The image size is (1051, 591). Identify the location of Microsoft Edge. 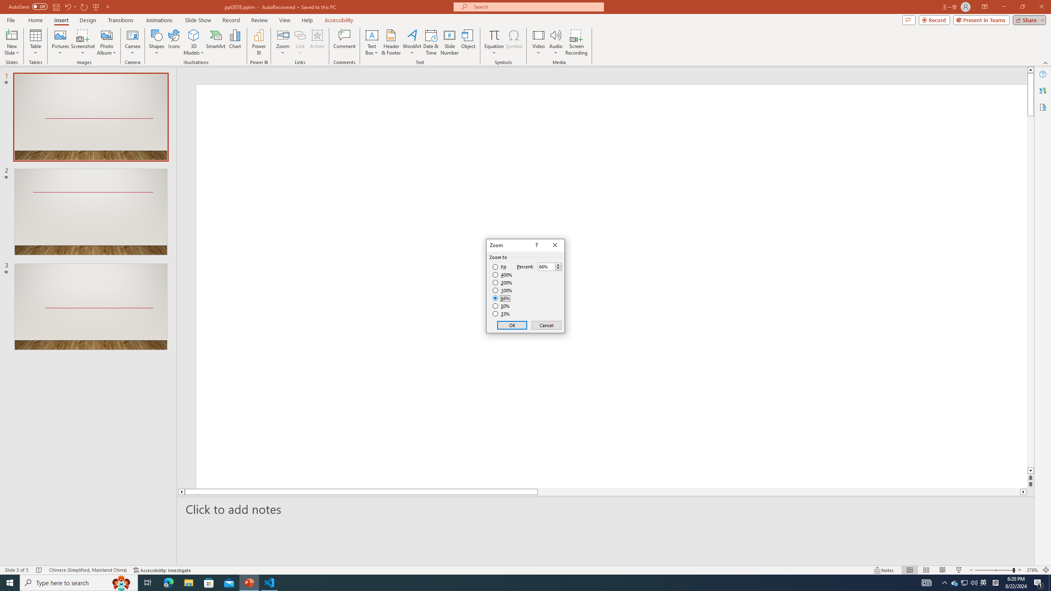
(168, 583).